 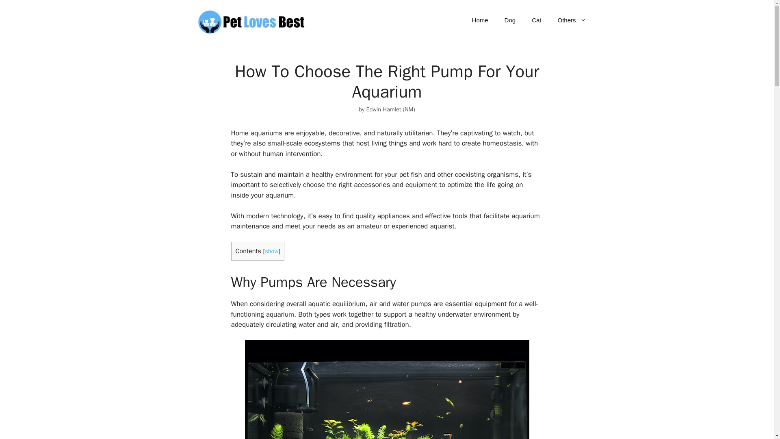 I want to click on Dog, so click(x=510, y=20).